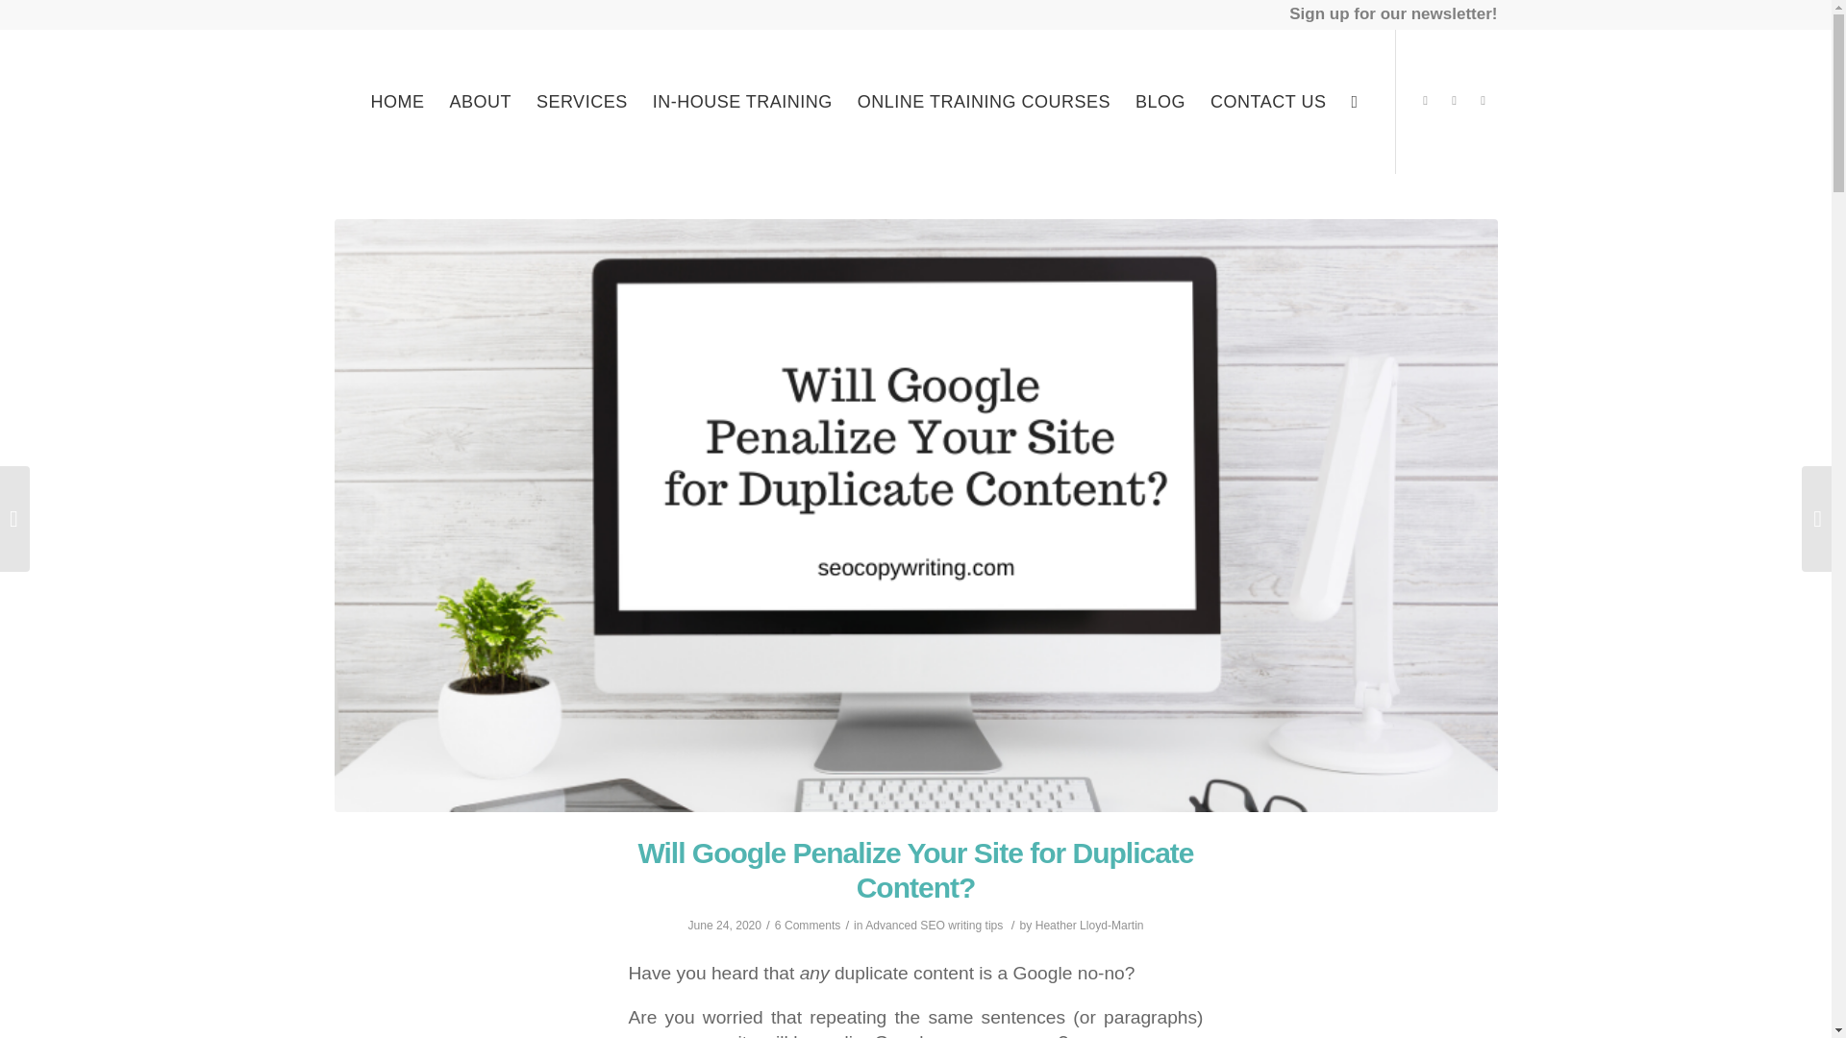 The image size is (1846, 1038). I want to click on Sign up for our newsletter!, so click(1392, 12).